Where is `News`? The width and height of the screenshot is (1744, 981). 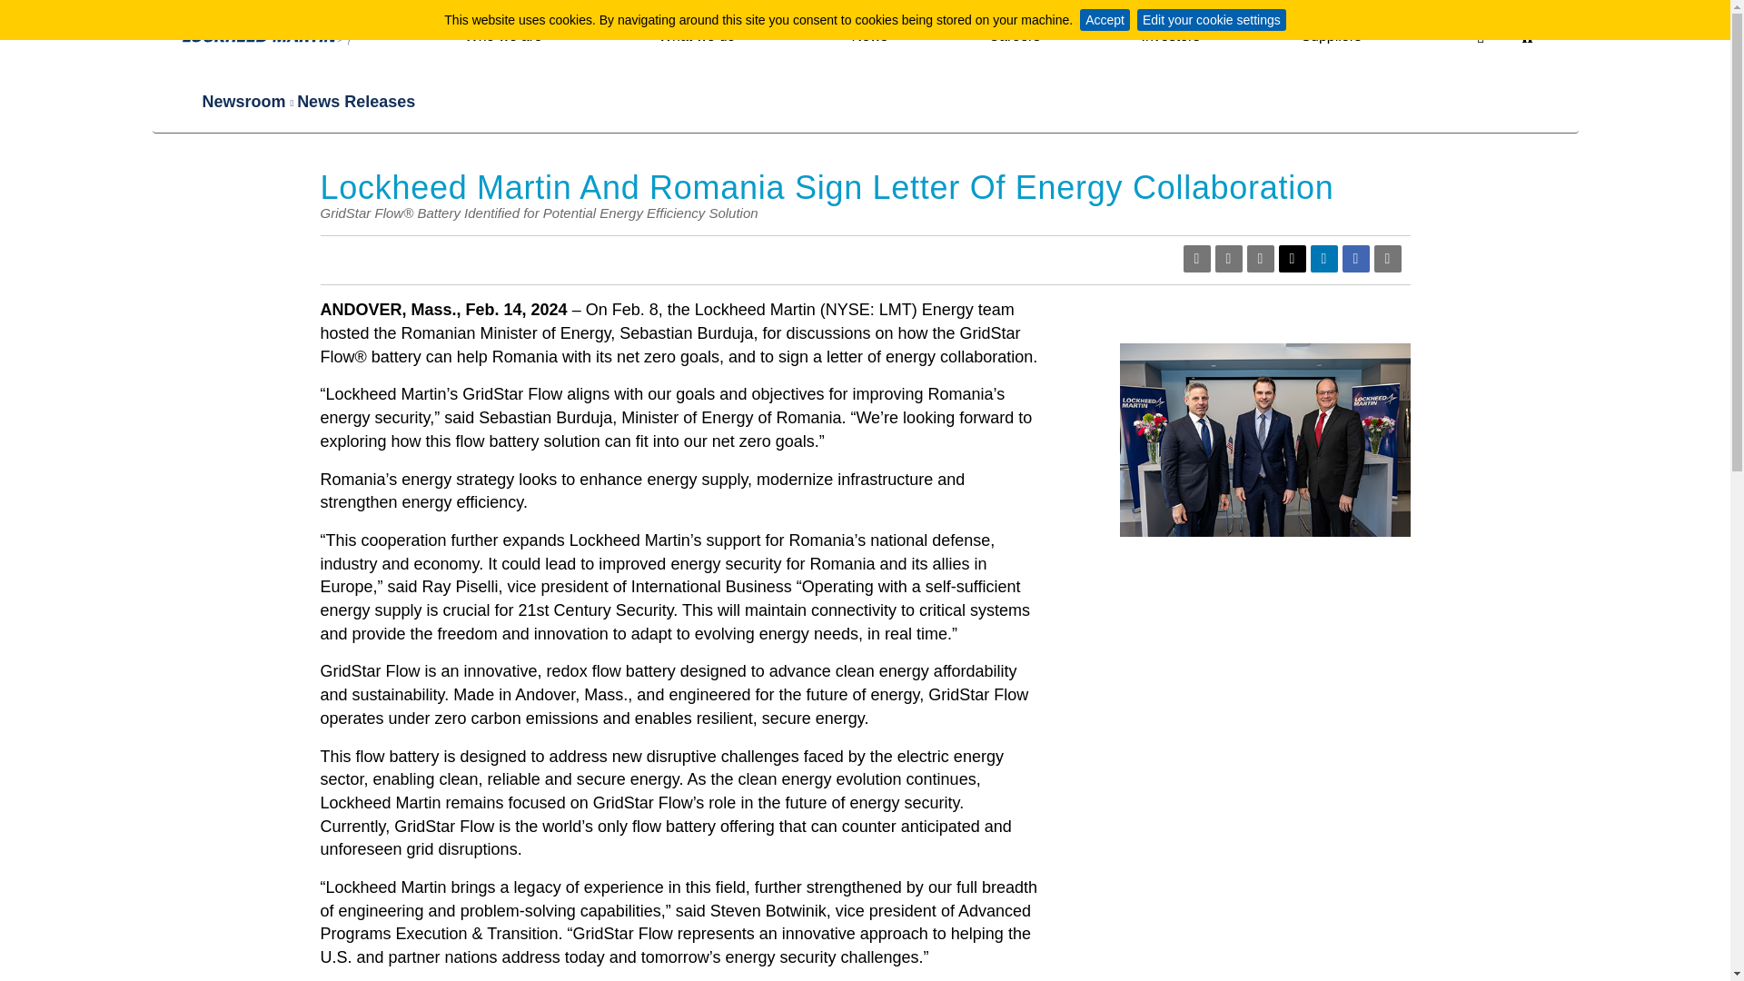 News is located at coordinates (868, 39).